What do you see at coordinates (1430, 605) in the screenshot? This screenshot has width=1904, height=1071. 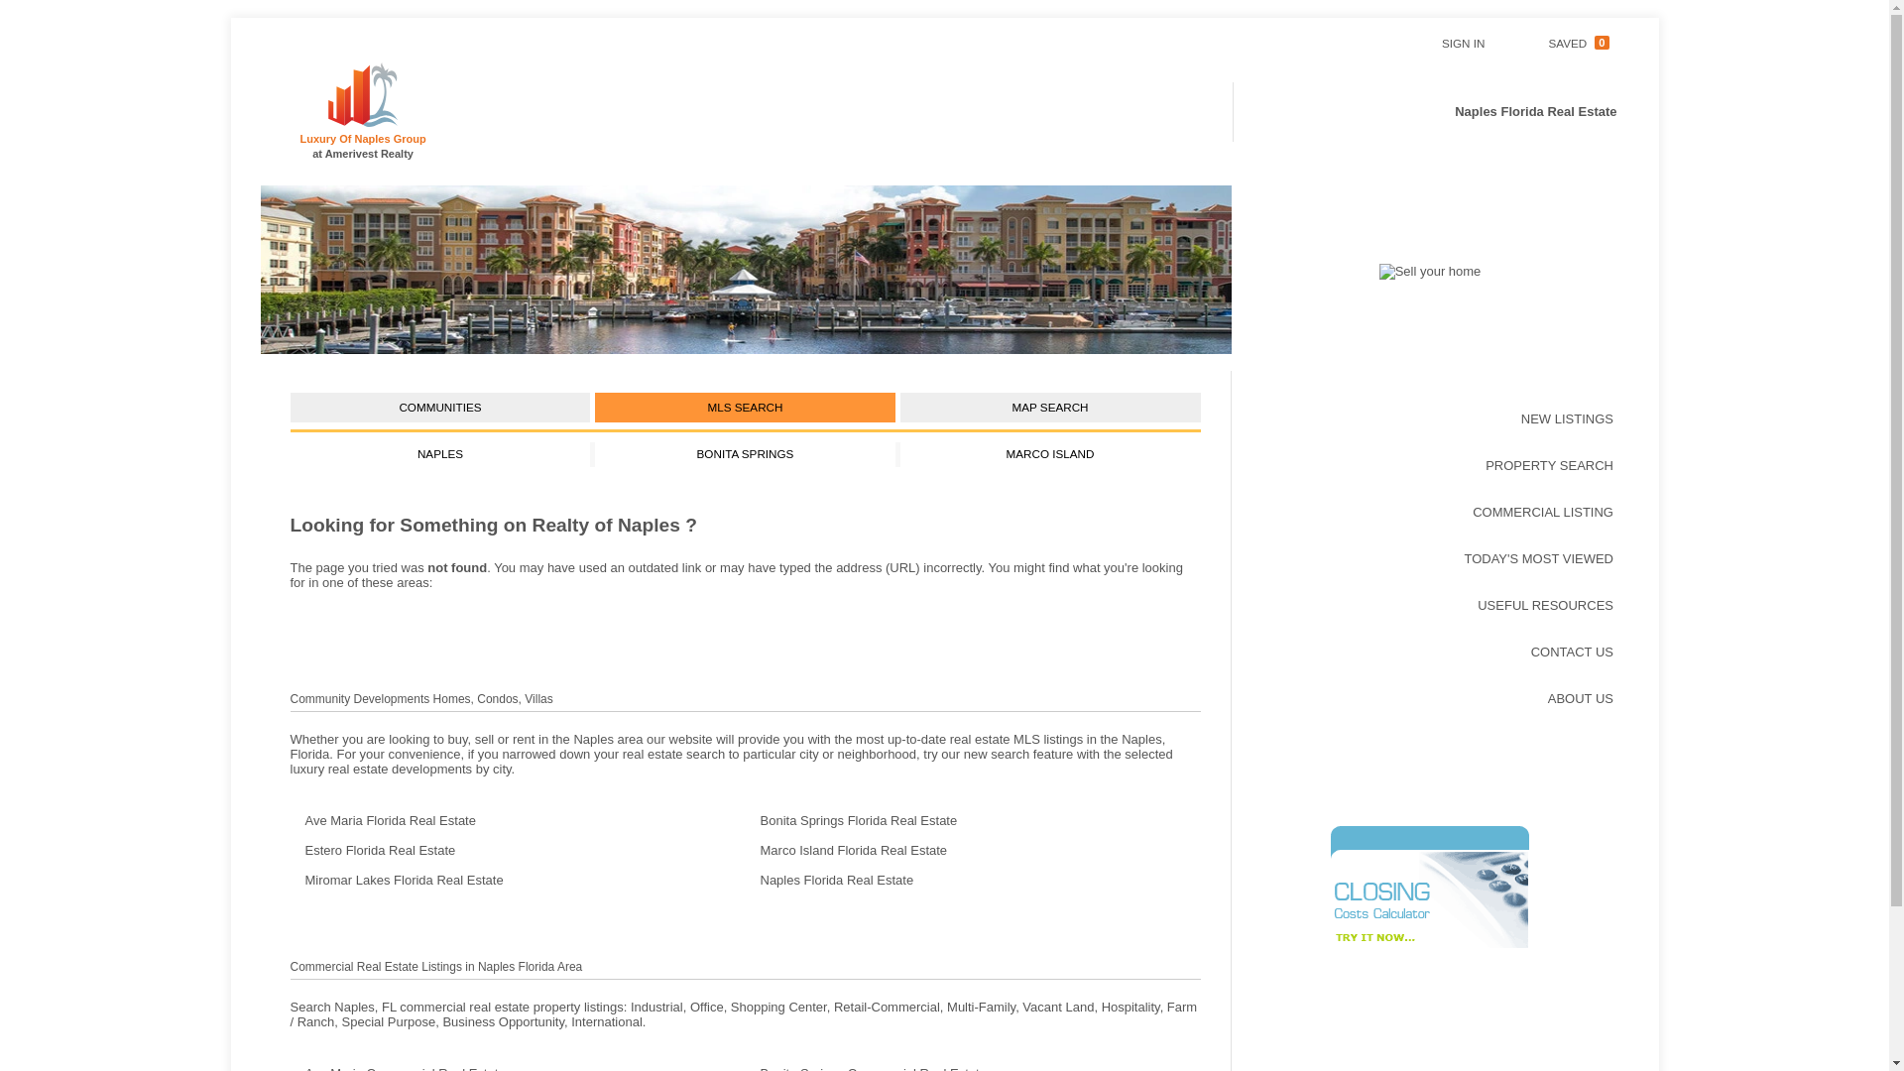 I see `Search Naples Residential and Commercial Properties` at bounding box center [1430, 605].